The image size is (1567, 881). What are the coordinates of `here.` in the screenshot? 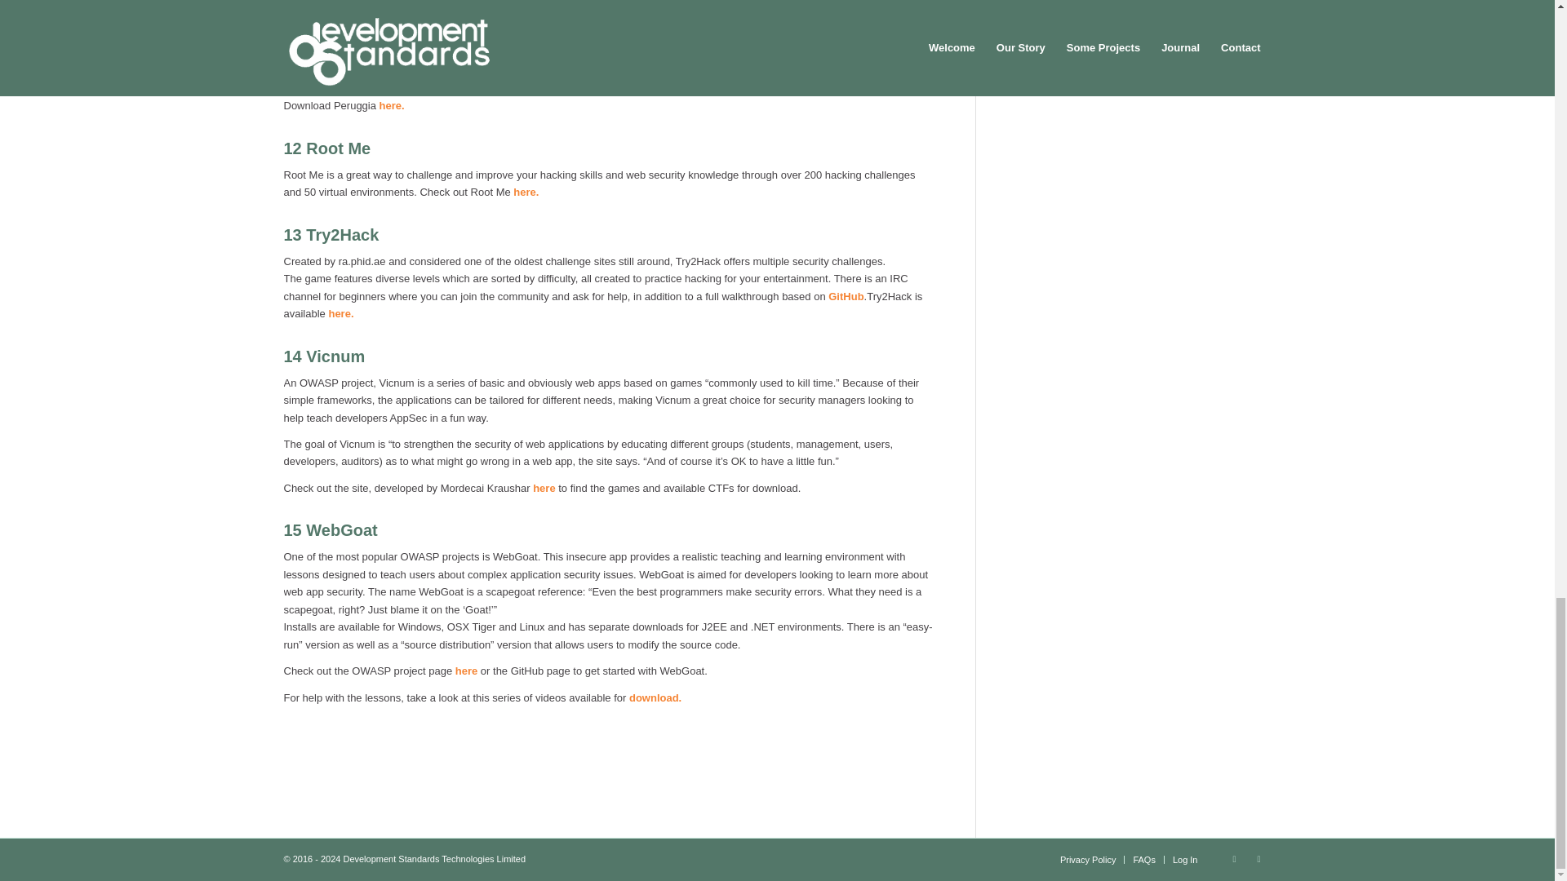 It's located at (526, 192).